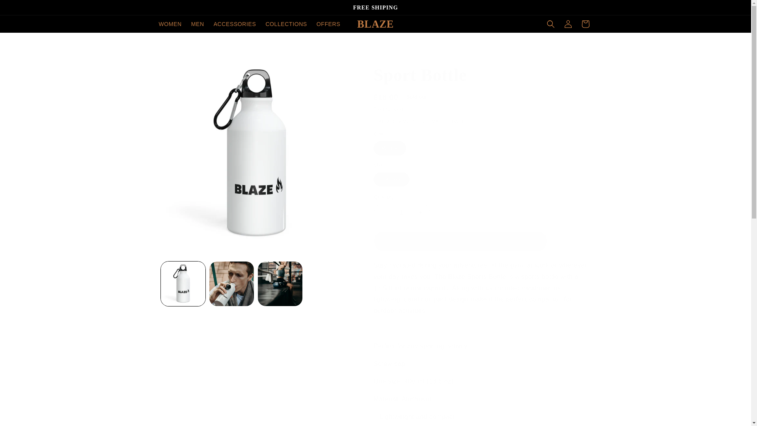  What do you see at coordinates (402, 212) in the screenshot?
I see `1` at bounding box center [402, 212].